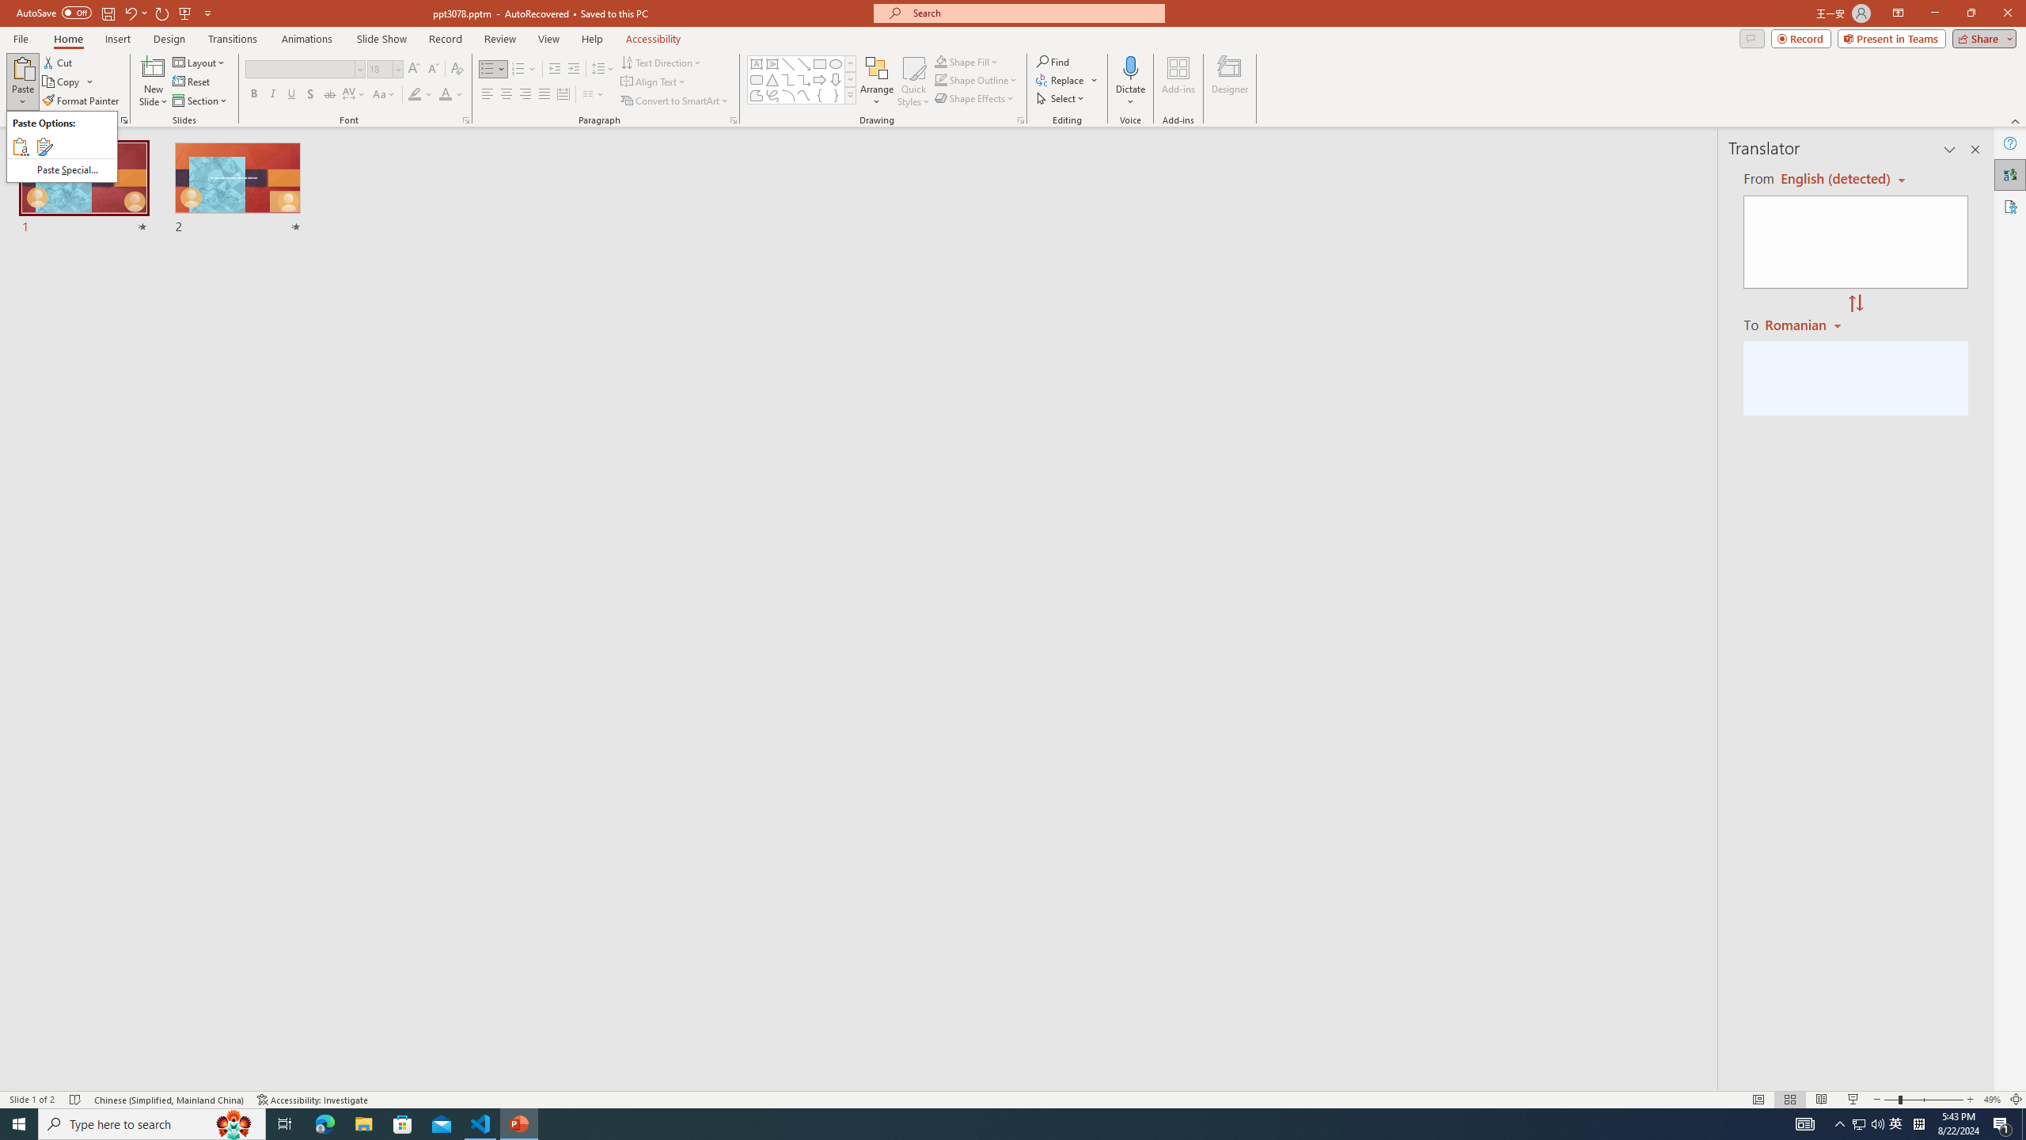  Describe the element at coordinates (2010, 174) in the screenshot. I see `Translator` at that location.